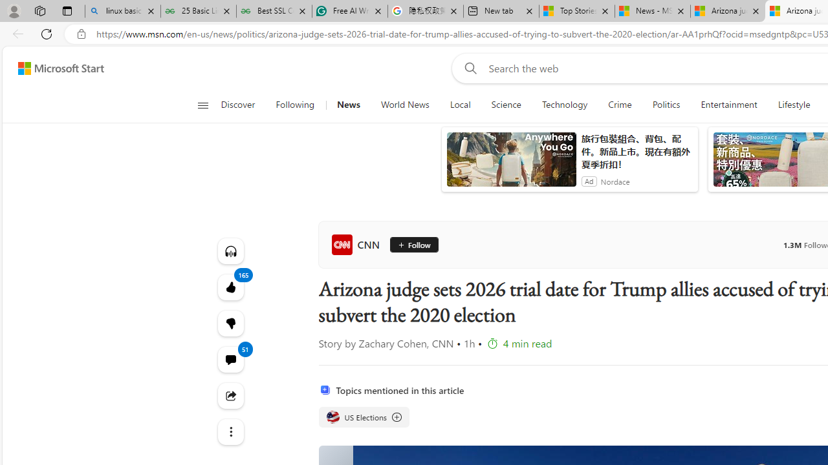 The width and height of the screenshot is (828, 465). Describe the element at coordinates (364, 417) in the screenshot. I see `US Elections` at that location.